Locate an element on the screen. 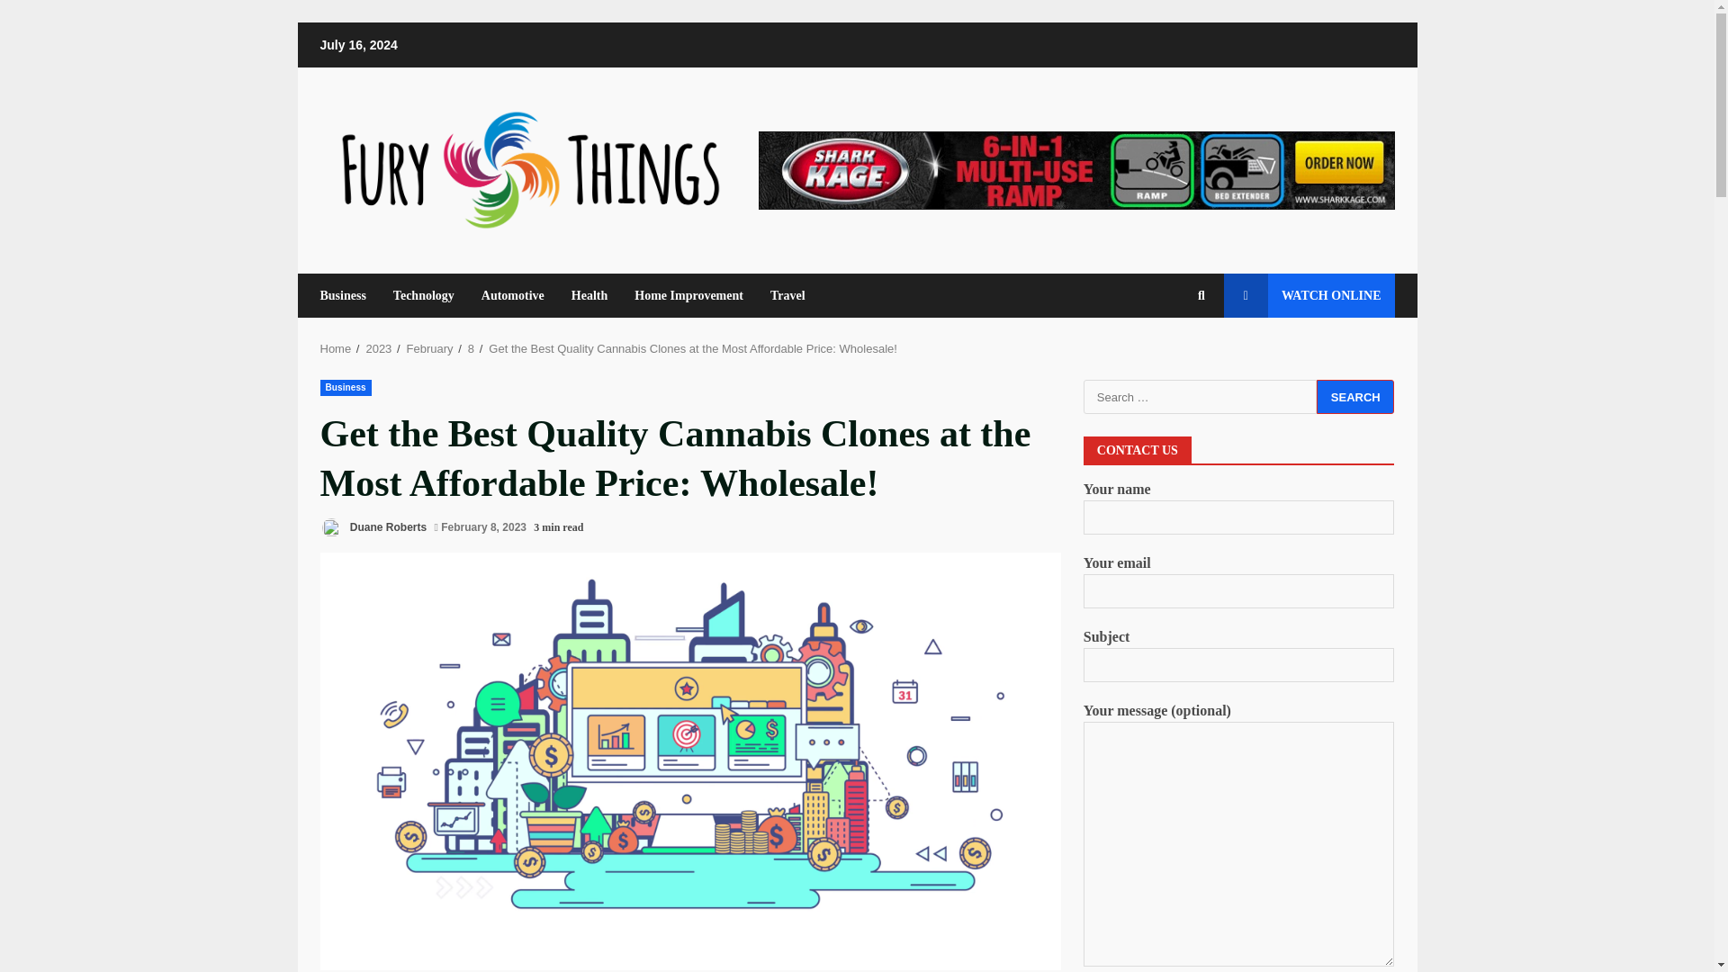 The image size is (1728, 972). WATCH ONLINE is located at coordinates (1309, 295).